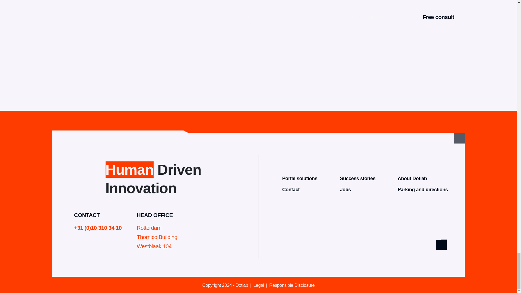 The width and height of the screenshot is (521, 293). Describe the element at coordinates (257, 285) in the screenshot. I see `Legal` at that location.